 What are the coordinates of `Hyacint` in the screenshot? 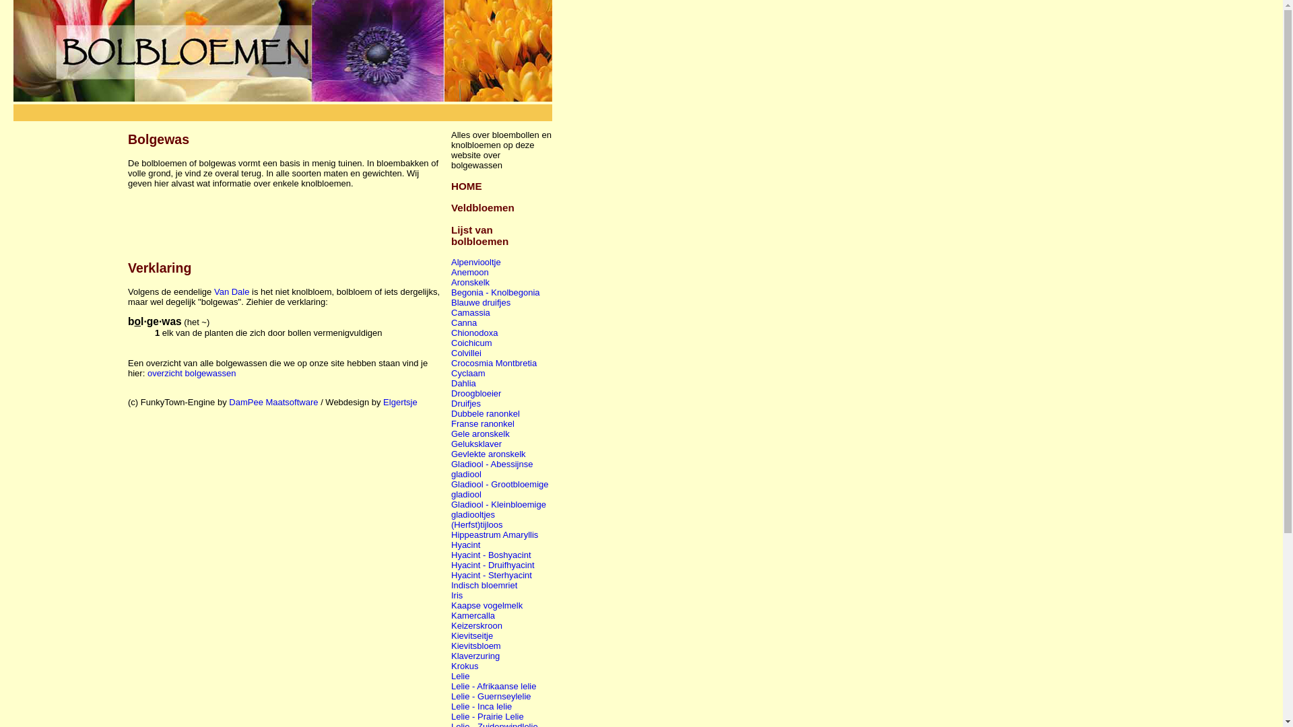 It's located at (466, 545).